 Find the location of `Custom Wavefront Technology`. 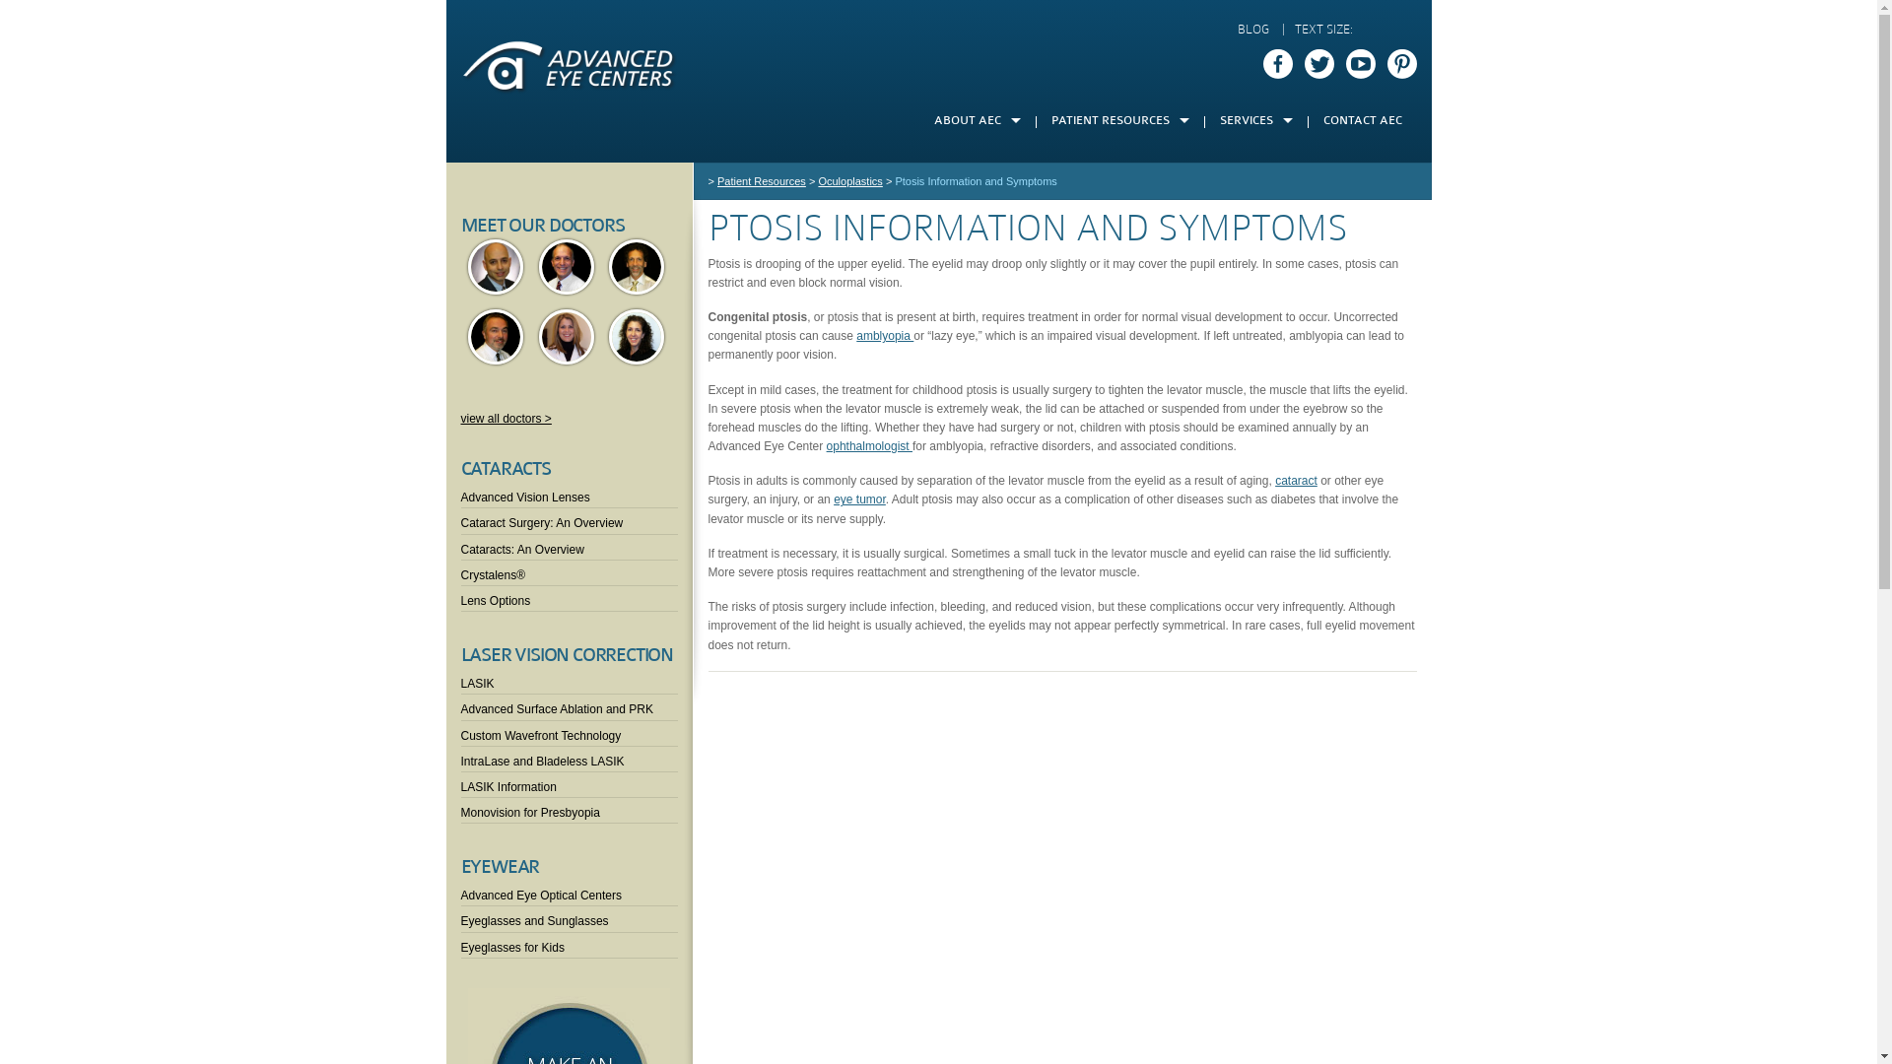

Custom Wavefront Technology is located at coordinates (570, 733).